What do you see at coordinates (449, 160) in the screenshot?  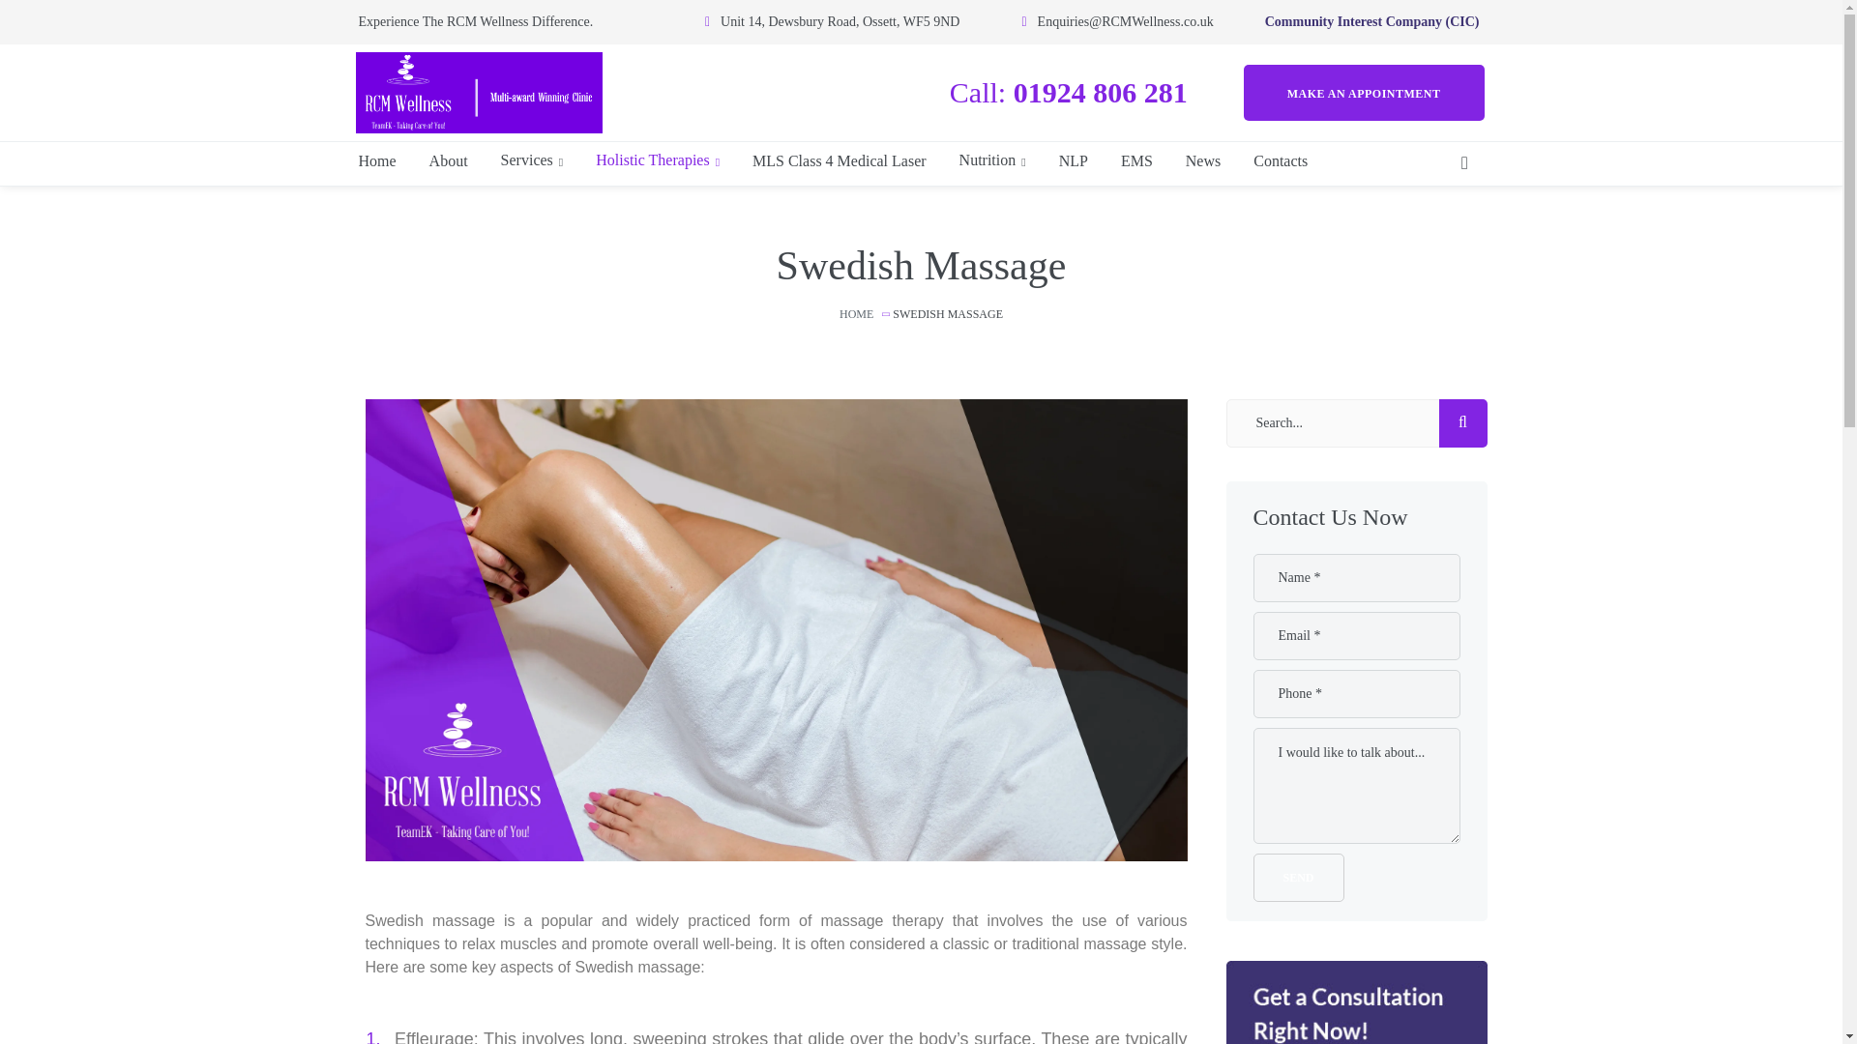 I see `About` at bounding box center [449, 160].